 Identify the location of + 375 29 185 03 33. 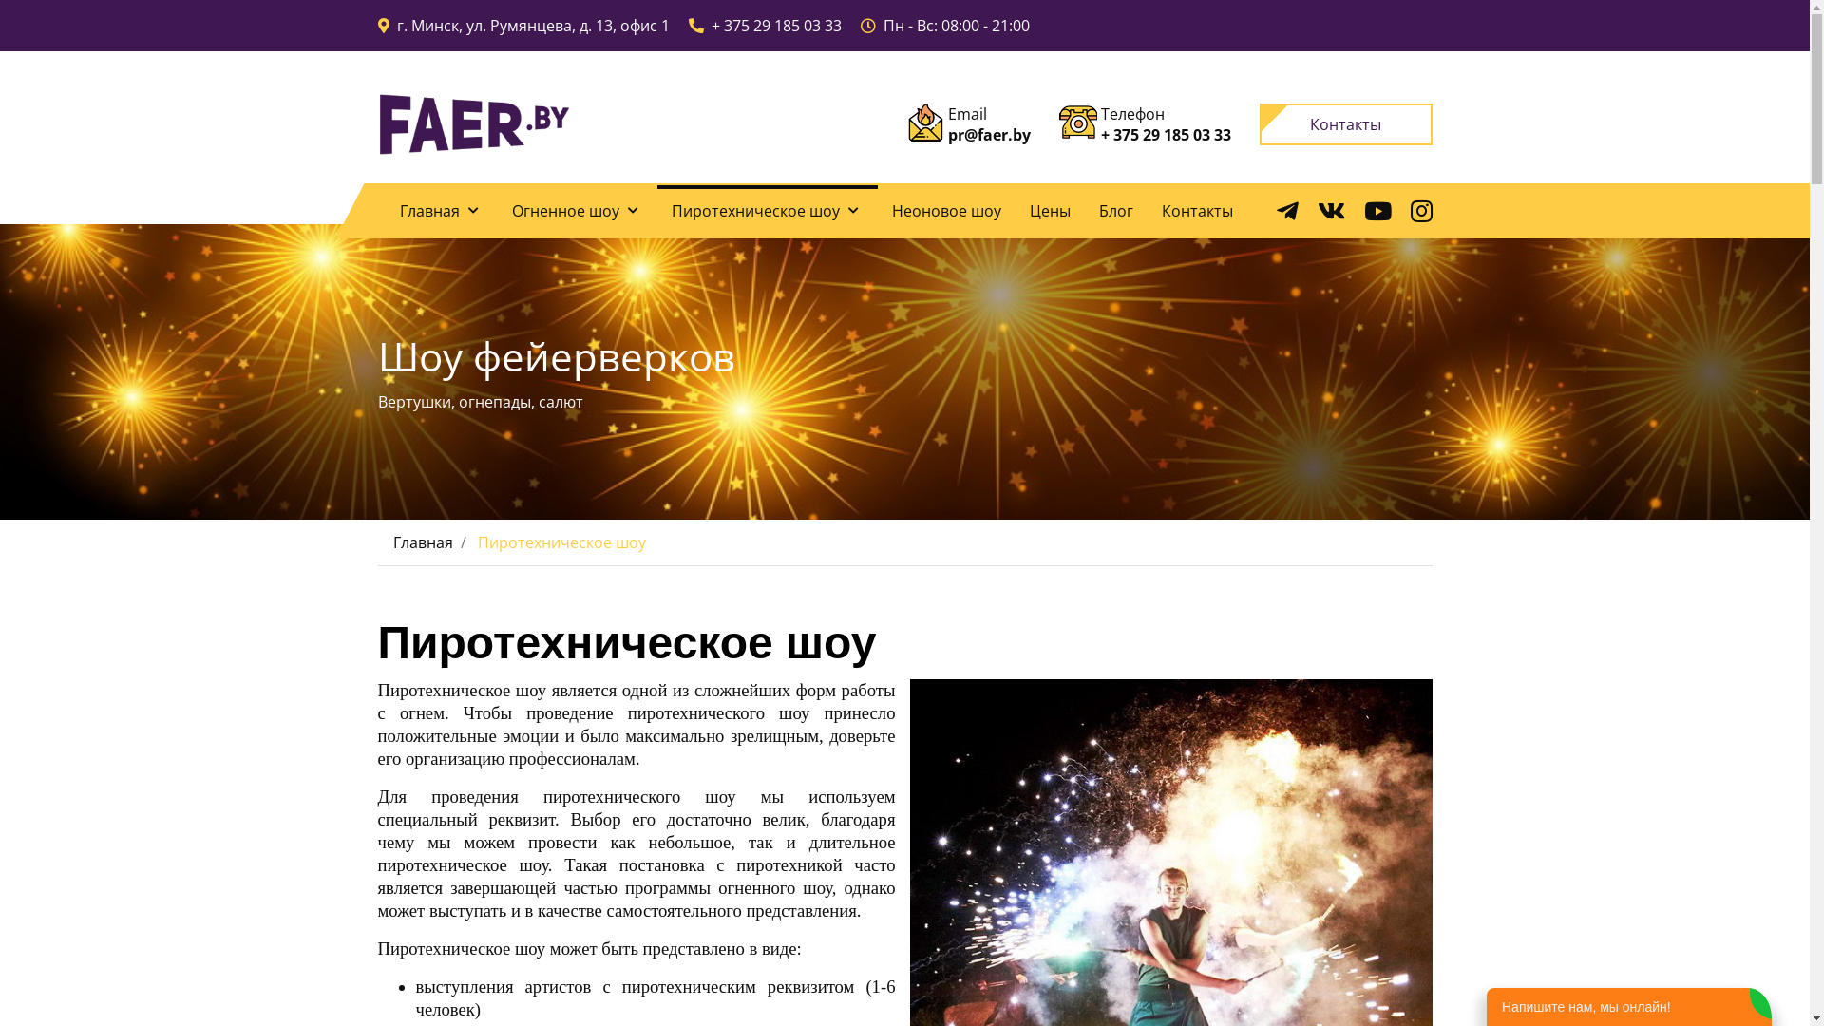
(1167, 135).